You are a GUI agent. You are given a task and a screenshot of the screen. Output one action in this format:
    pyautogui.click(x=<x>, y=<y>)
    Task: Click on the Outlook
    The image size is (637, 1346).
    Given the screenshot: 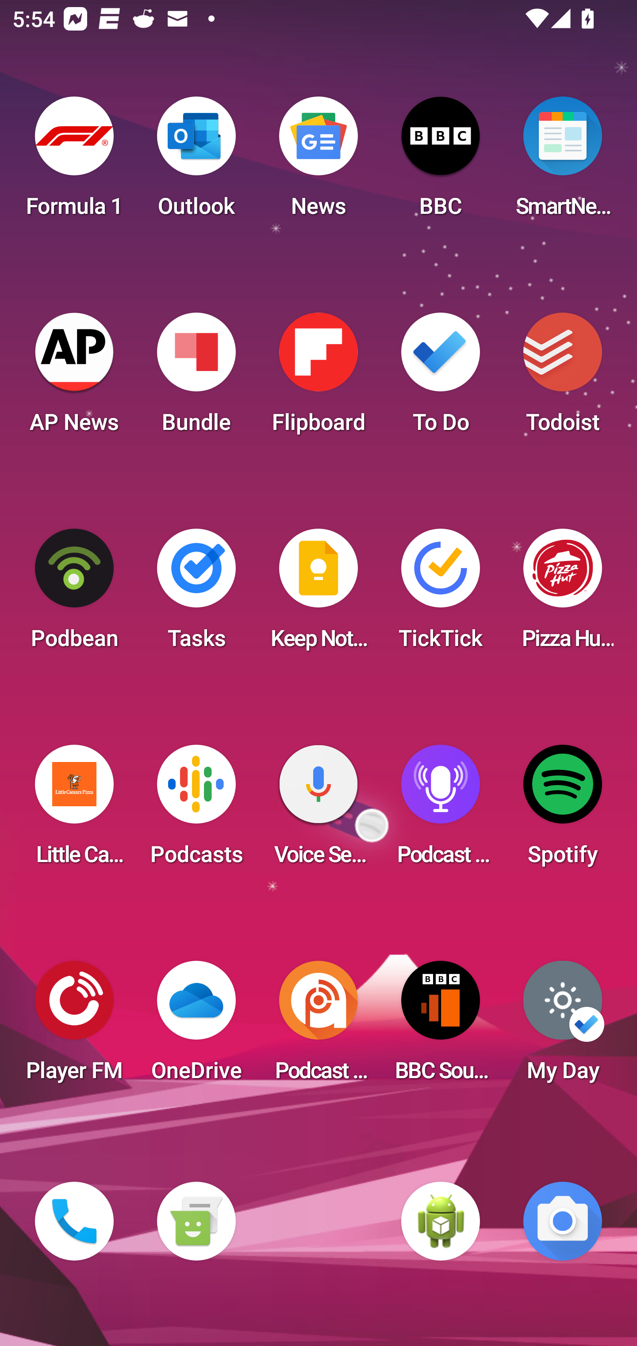 What is the action you would take?
    pyautogui.click(x=196, y=162)
    